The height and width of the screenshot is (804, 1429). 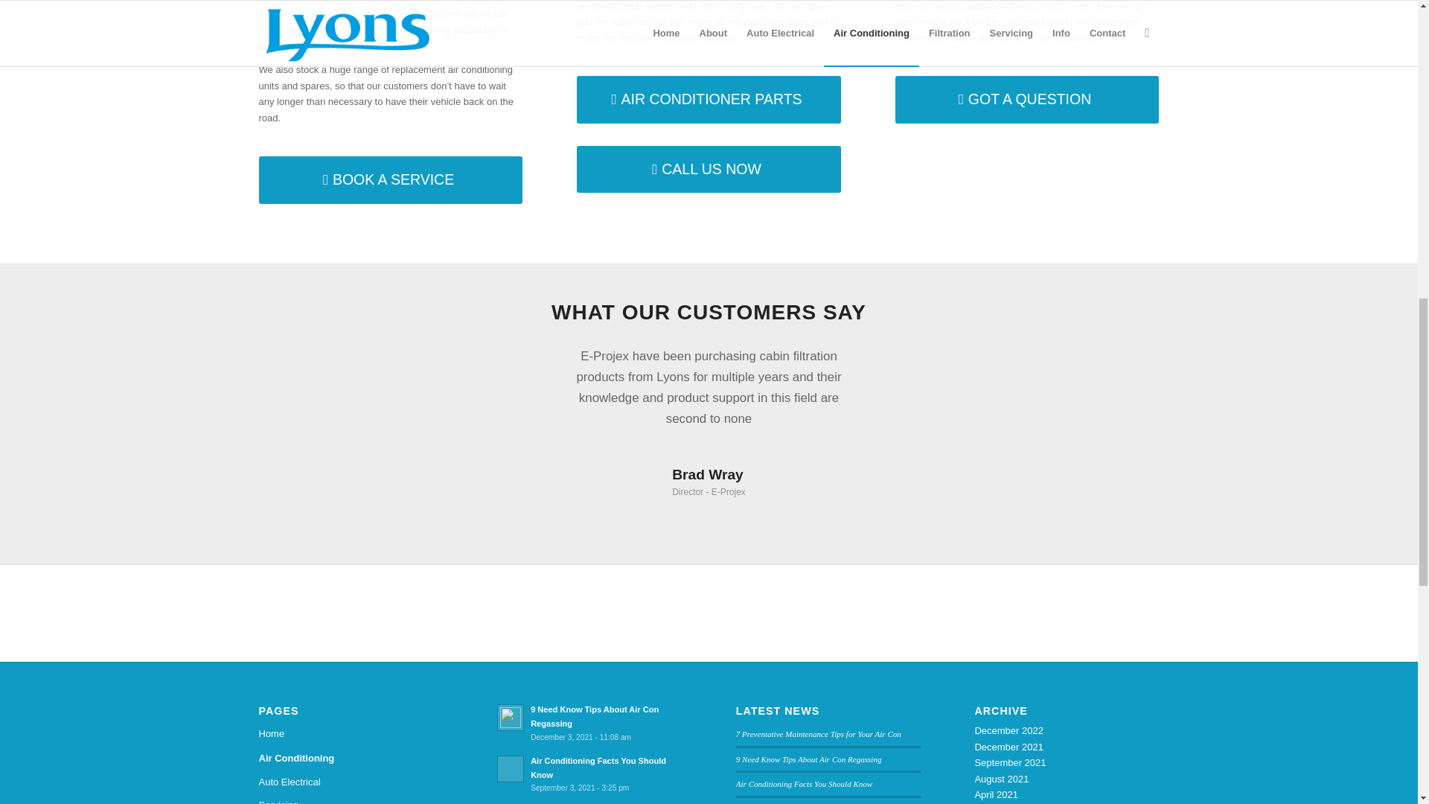 What do you see at coordinates (598, 768) in the screenshot?
I see `Read: Air Conditioning Facts You Should Know` at bounding box center [598, 768].